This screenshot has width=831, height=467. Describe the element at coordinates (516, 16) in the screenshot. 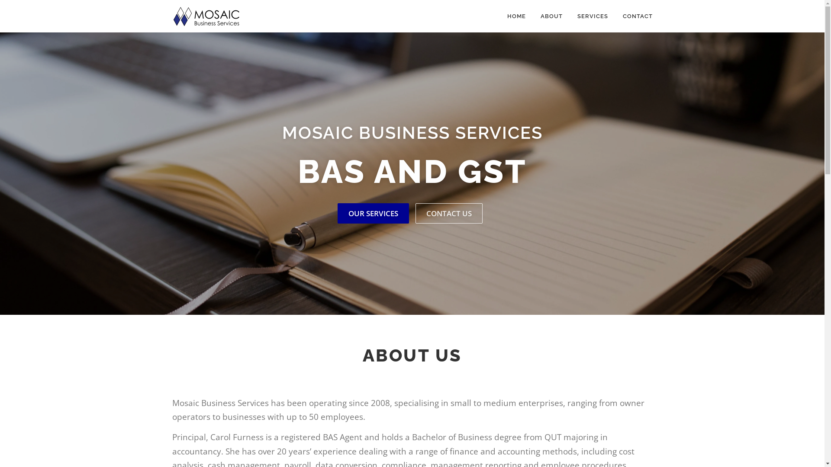

I see `HOME` at that location.